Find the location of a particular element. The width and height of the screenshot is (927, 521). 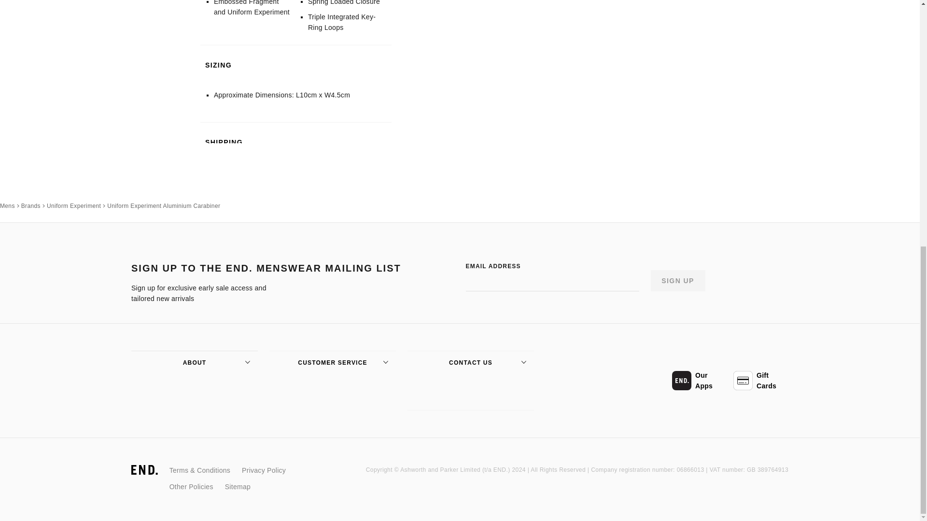

Privacy Policy is located at coordinates (264, 470).